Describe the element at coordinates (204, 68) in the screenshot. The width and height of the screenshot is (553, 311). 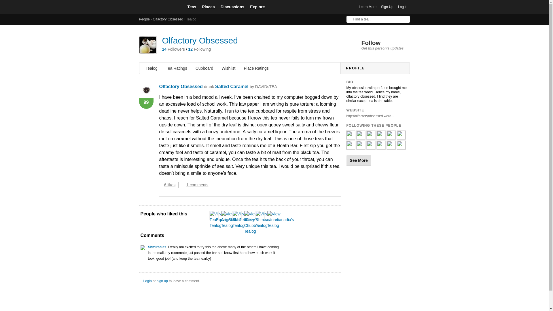
I see `Cupboard` at that location.